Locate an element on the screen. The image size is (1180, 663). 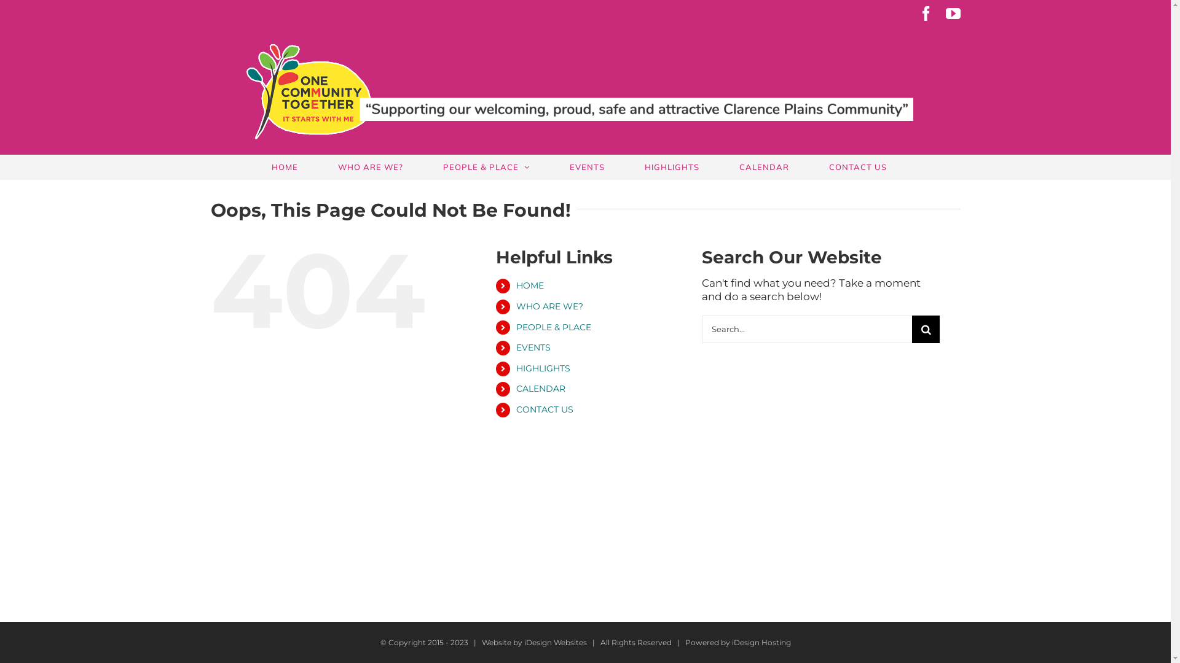
EVENTS is located at coordinates (587, 167).